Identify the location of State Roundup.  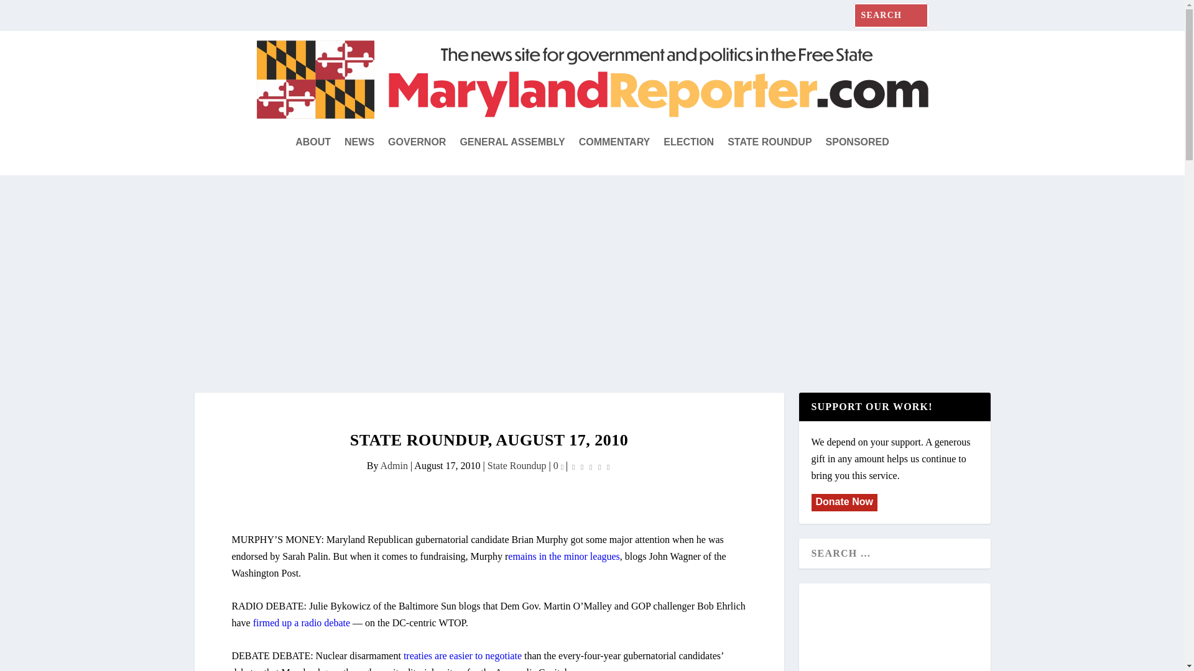
(517, 465).